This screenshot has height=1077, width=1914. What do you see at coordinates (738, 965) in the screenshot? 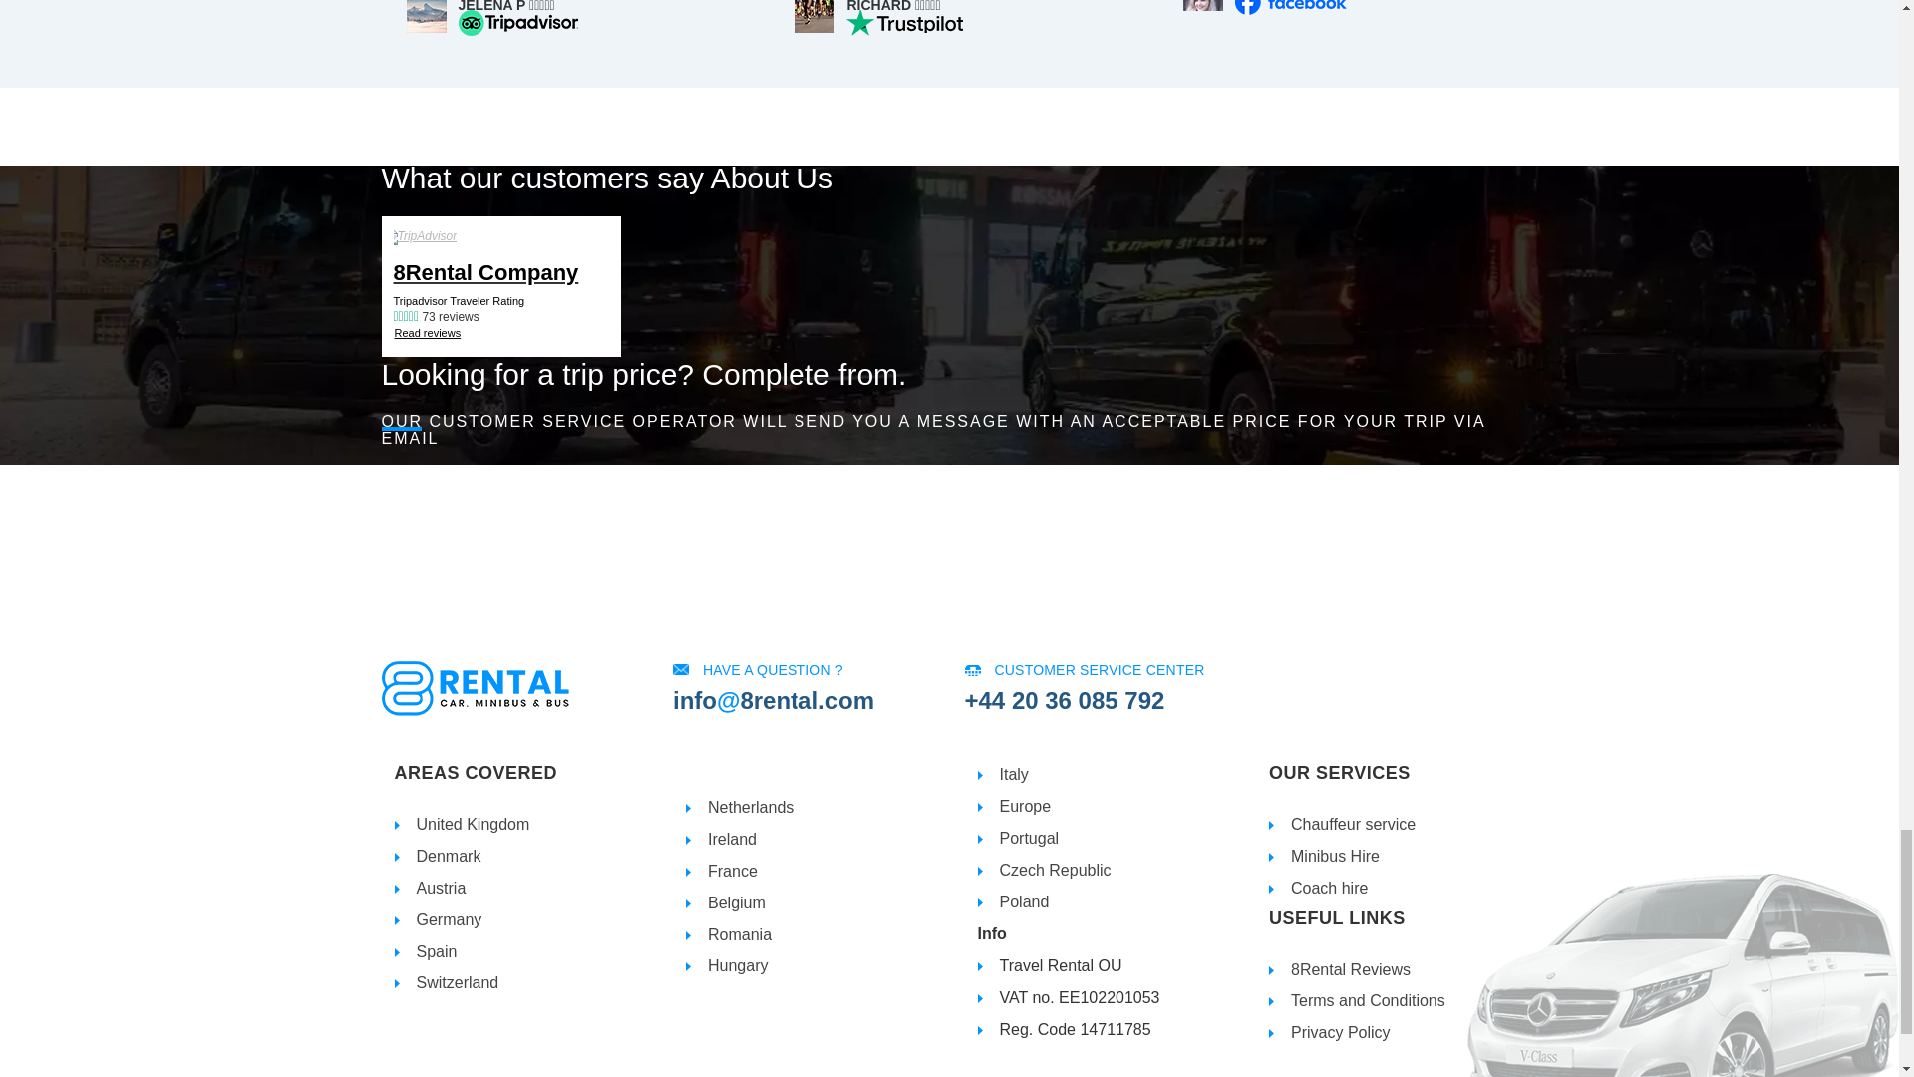
I see `Hungary` at bounding box center [738, 965].